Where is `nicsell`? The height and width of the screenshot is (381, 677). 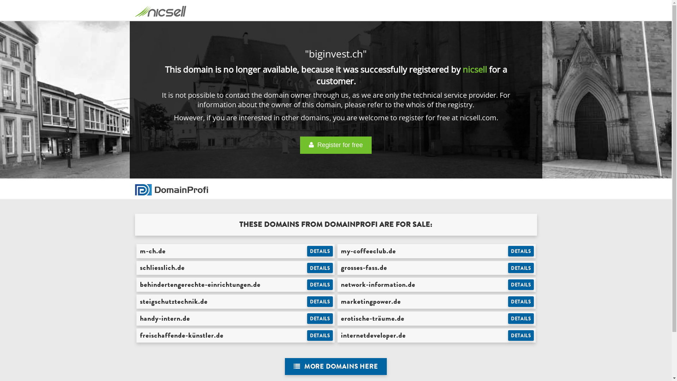
nicsell is located at coordinates (475, 69).